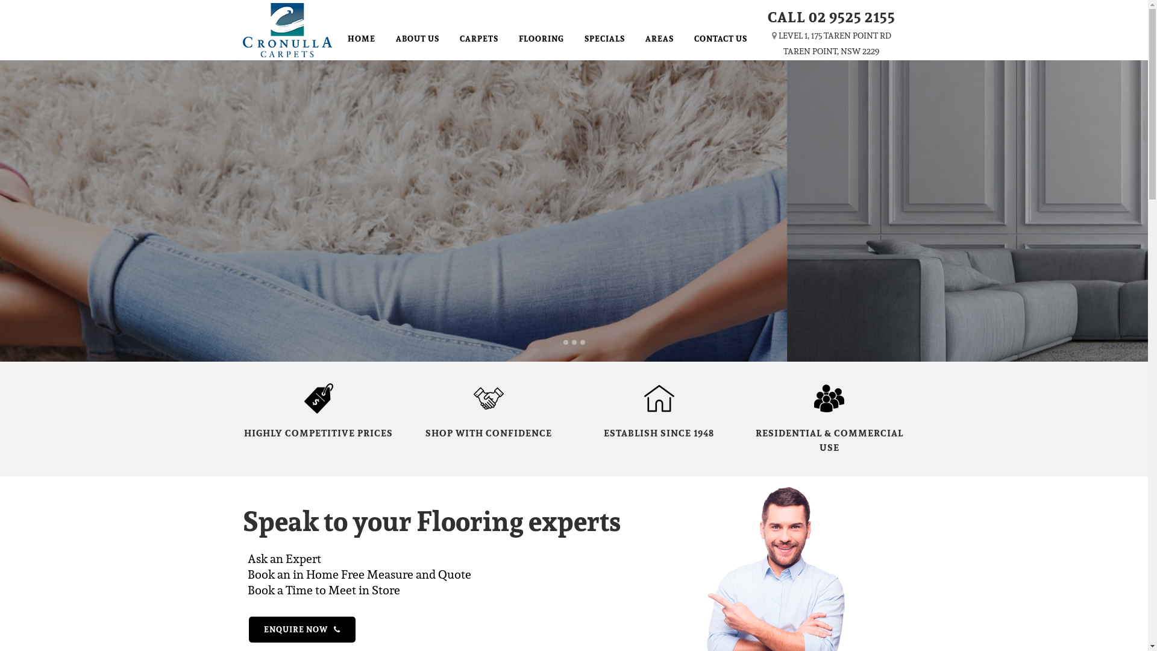 The width and height of the screenshot is (1157, 651). What do you see at coordinates (835, 43) in the screenshot?
I see `LEVEL 1, 175 TAREN POINT RD
TAREN POINT, NSW 2229` at bounding box center [835, 43].